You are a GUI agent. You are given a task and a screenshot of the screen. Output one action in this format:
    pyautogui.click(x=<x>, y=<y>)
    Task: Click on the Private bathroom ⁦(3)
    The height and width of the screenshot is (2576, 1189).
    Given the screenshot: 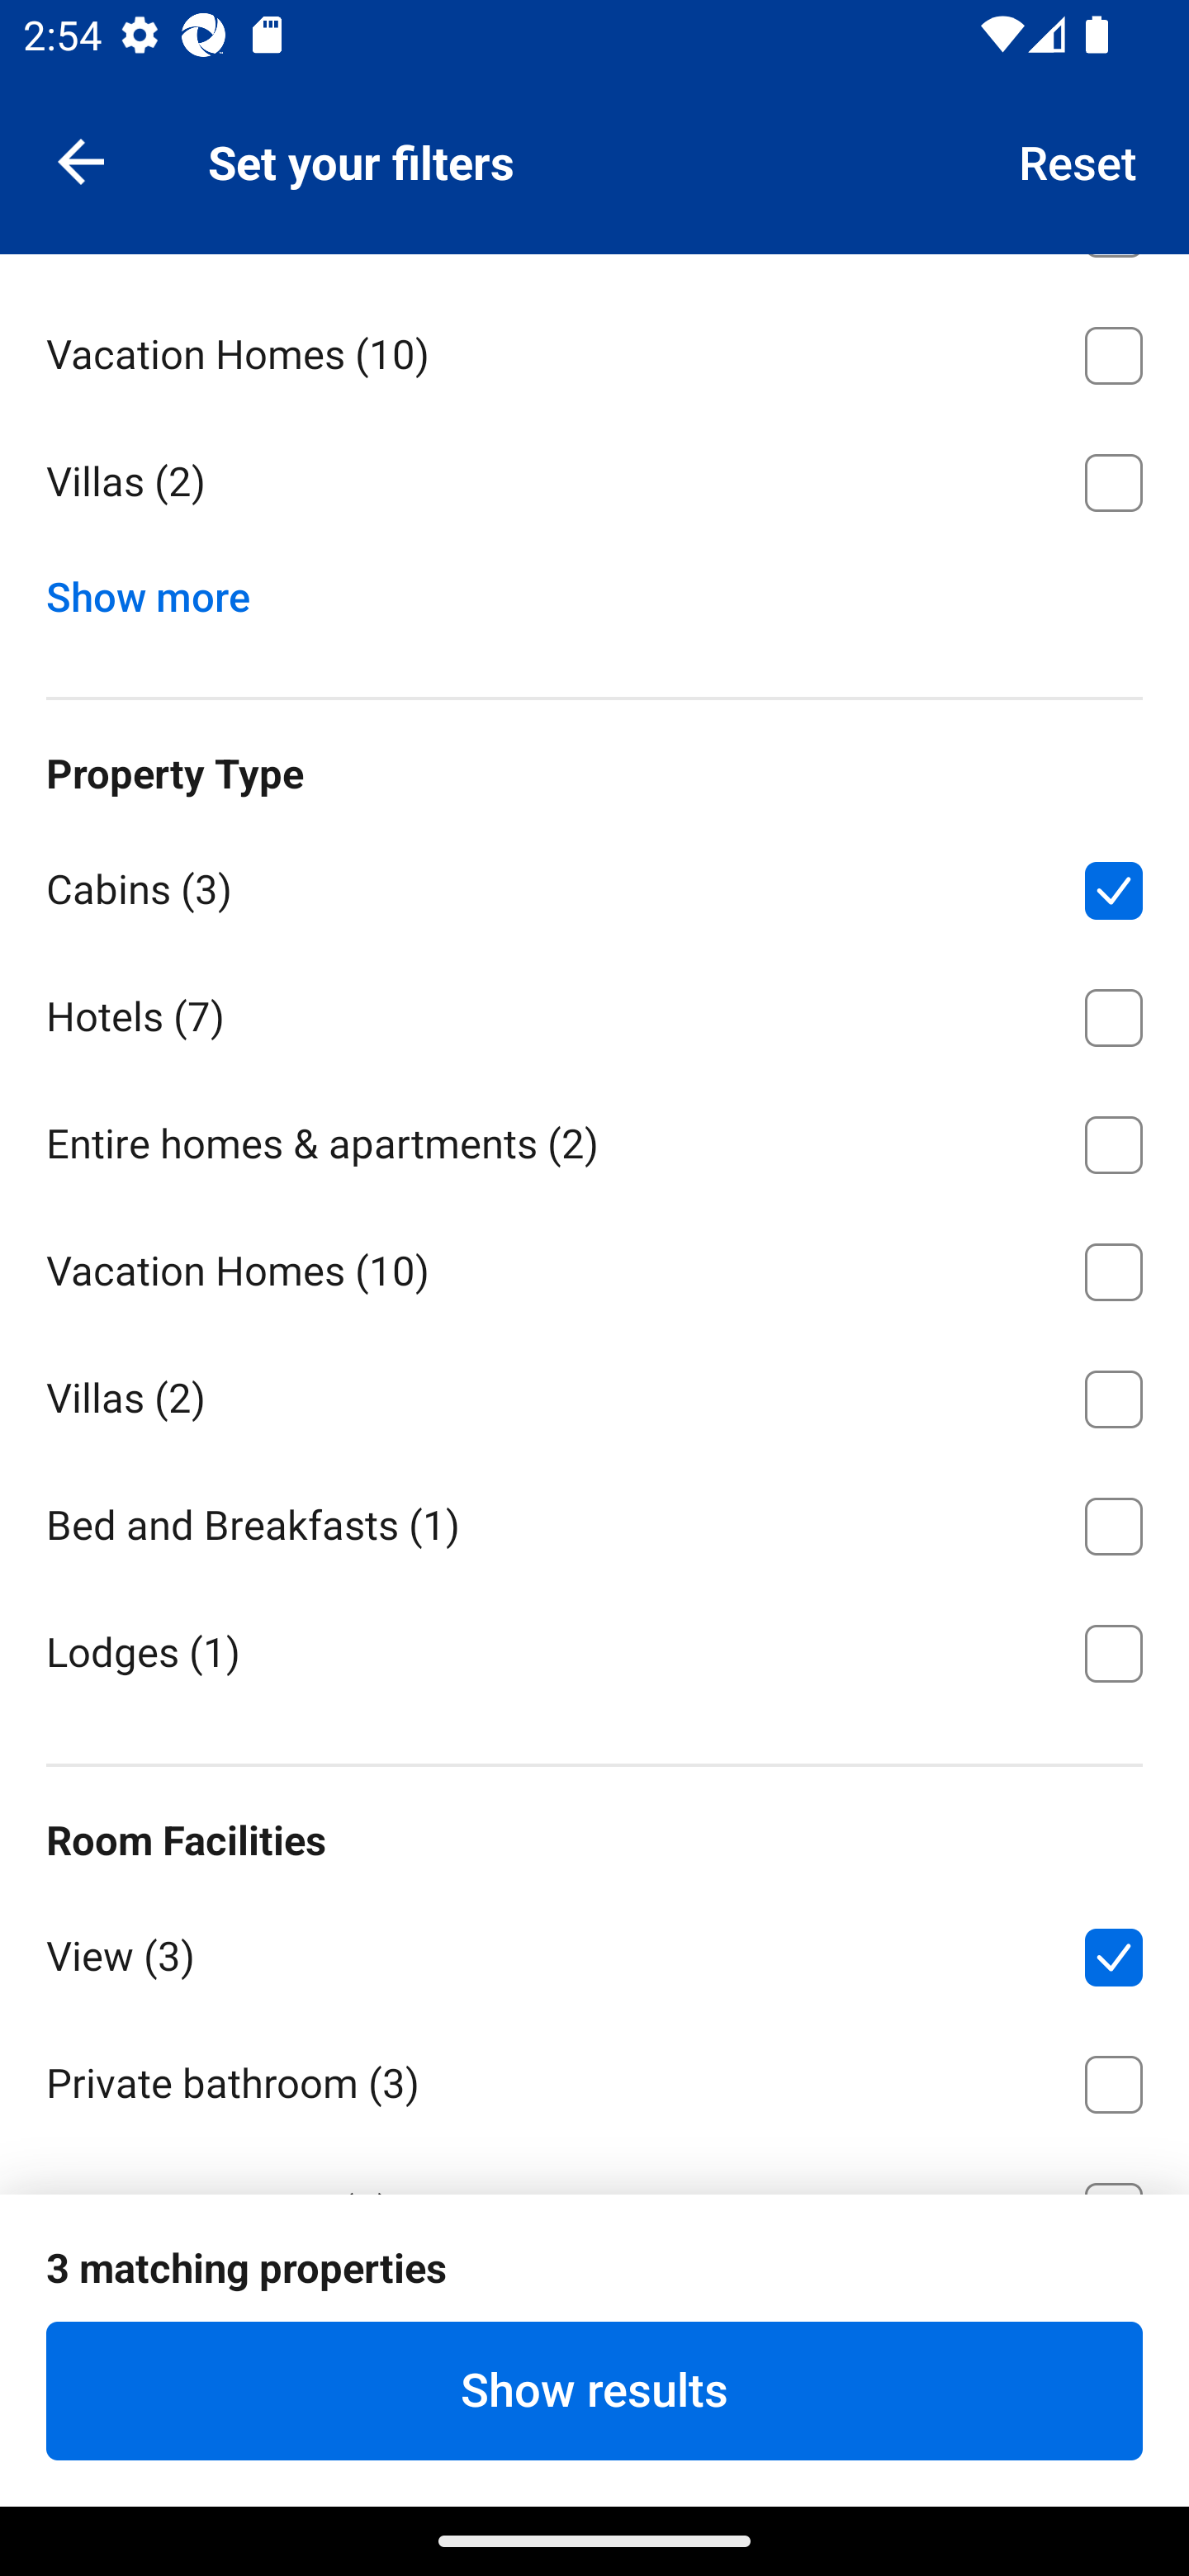 What is the action you would take?
    pyautogui.click(x=594, y=2078)
    